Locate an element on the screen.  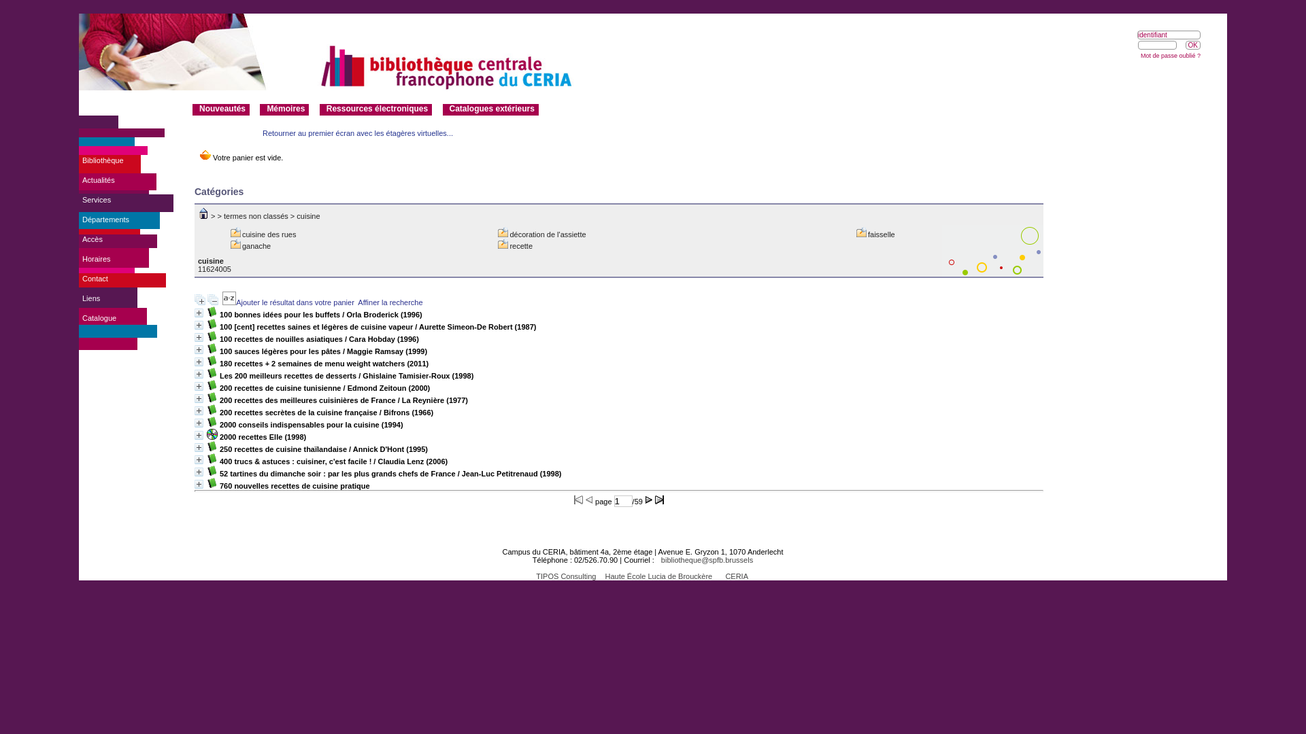
faisselle is located at coordinates (882, 234).